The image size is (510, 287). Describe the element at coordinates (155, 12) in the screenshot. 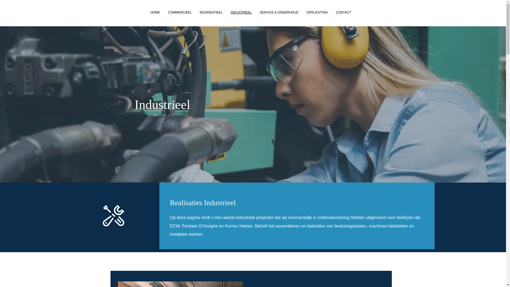

I see `HOME` at that location.